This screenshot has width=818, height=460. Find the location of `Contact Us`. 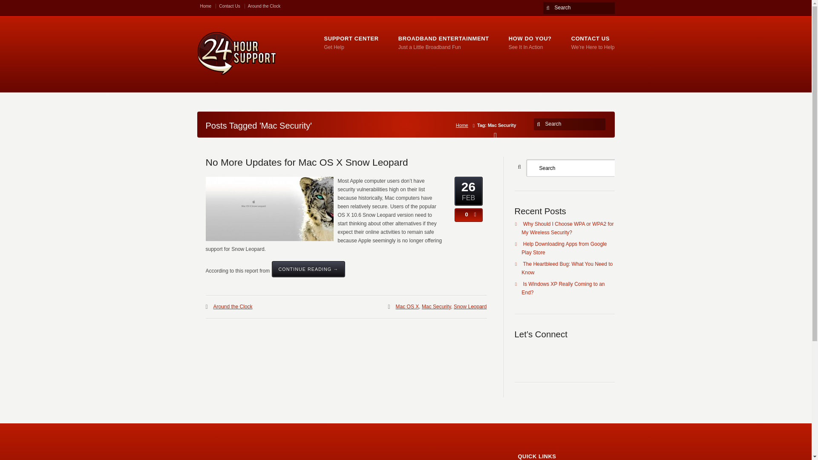

Contact Us is located at coordinates (232, 6).